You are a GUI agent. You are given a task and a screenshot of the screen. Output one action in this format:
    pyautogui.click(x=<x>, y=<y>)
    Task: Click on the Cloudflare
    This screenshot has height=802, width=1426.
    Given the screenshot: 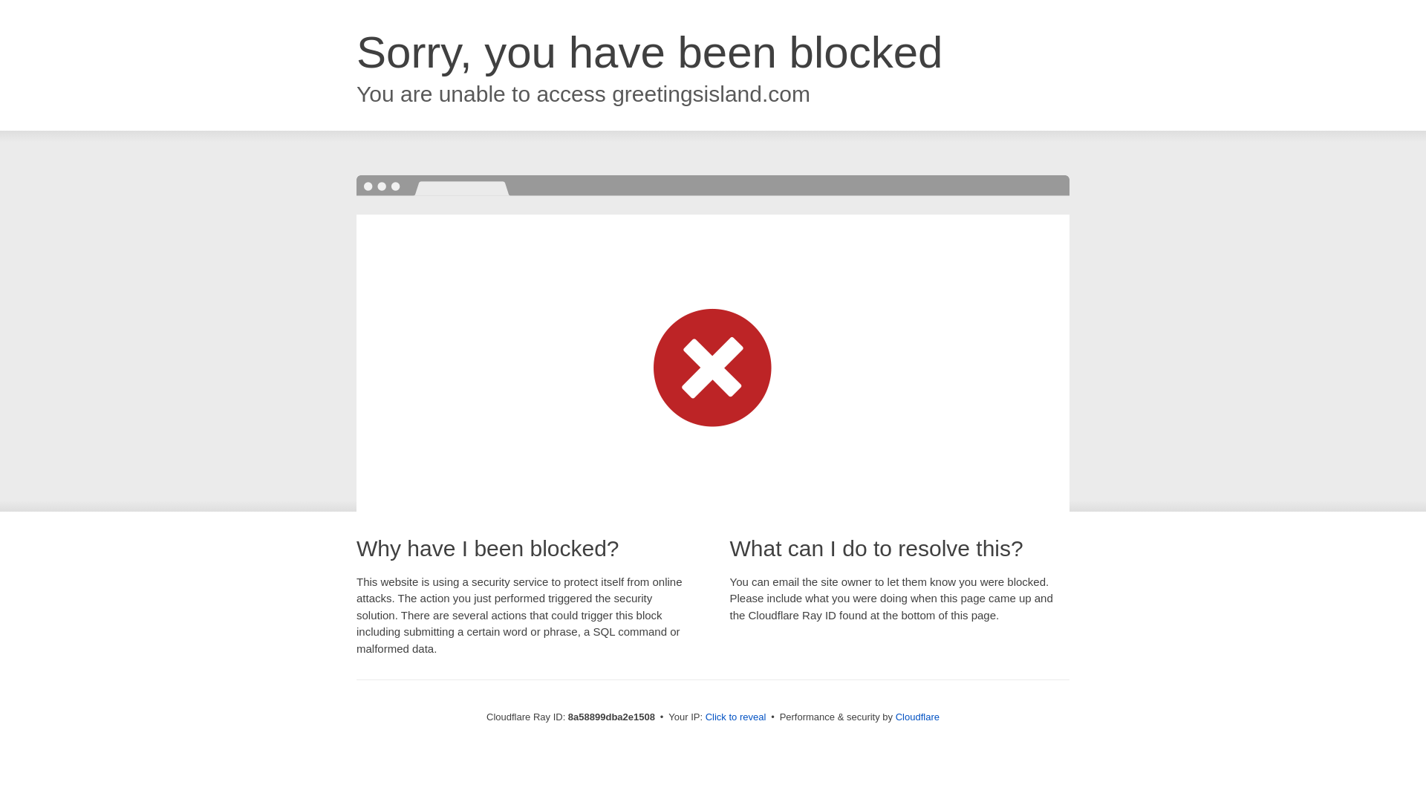 What is the action you would take?
    pyautogui.click(x=917, y=717)
    